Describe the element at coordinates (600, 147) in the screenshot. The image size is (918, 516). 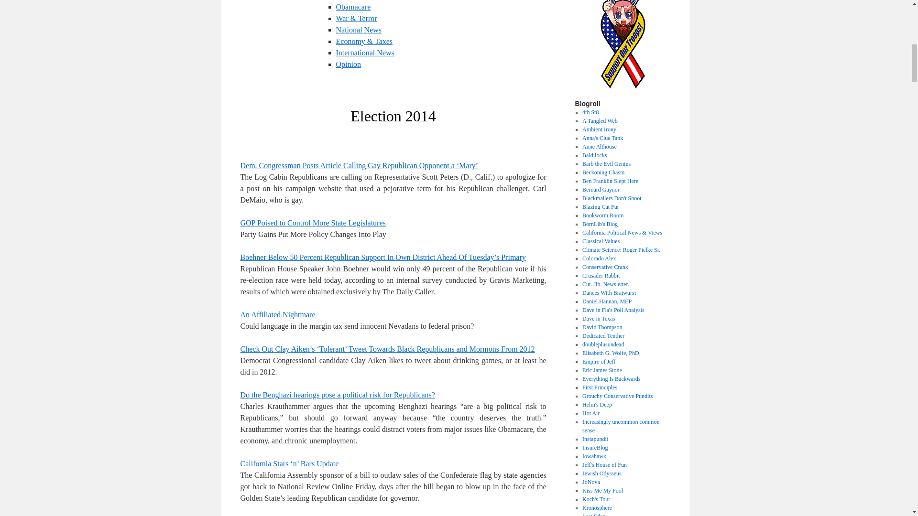
I see `Anne Althouse` at that location.